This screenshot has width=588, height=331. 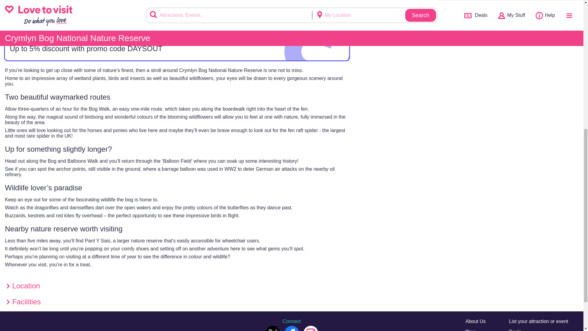 What do you see at coordinates (475, 321) in the screenshot?
I see `About Us` at bounding box center [475, 321].